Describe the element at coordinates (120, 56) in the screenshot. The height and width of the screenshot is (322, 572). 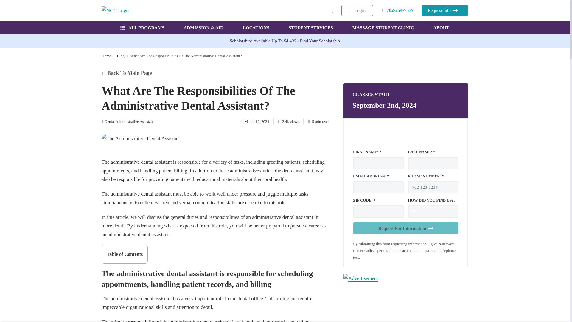
I see `Blog` at that location.